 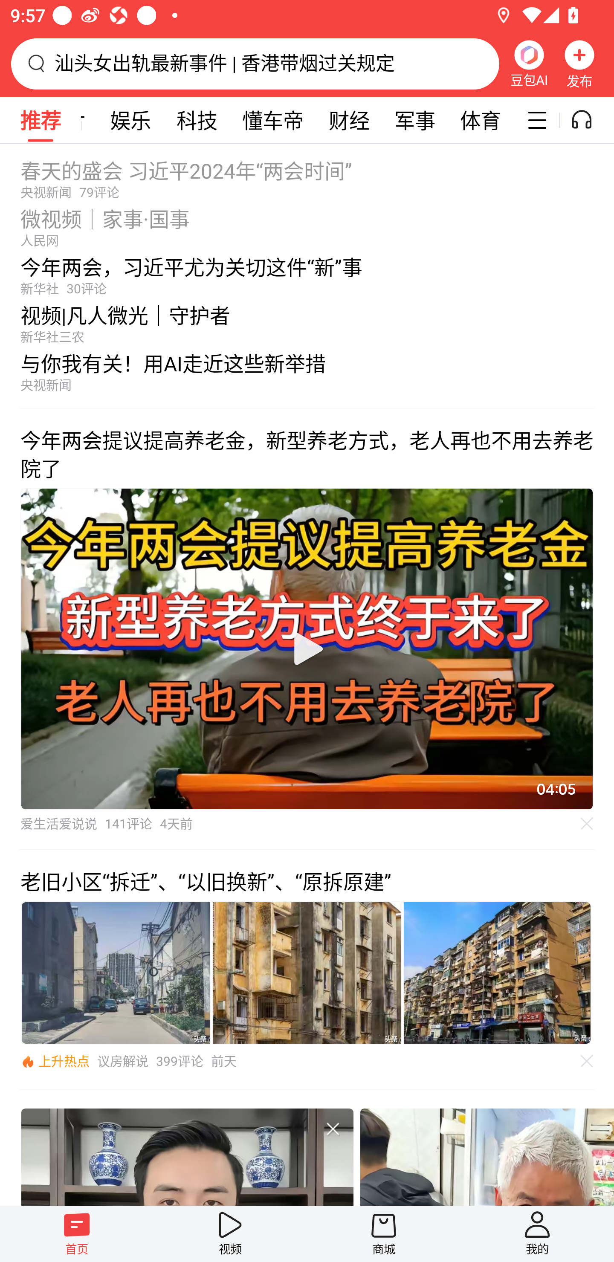 I want to click on 不感兴趣, so click(x=587, y=824).